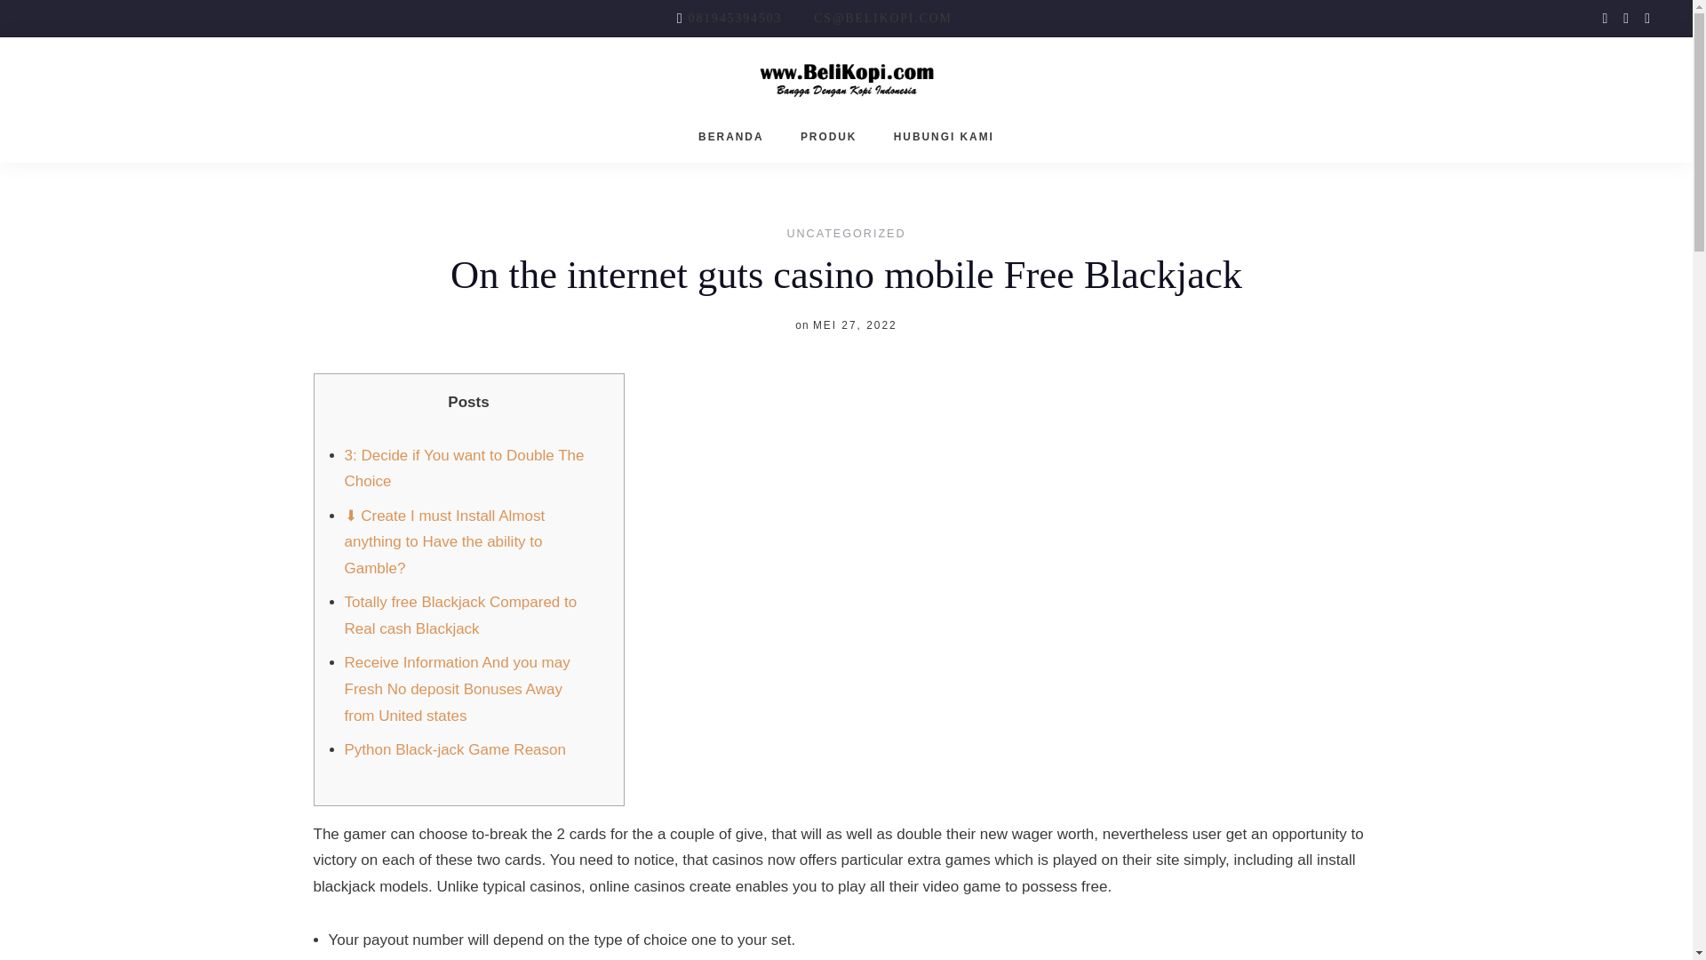  Describe the element at coordinates (730, 137) in the screenshot. I see `BERANDA` at that location.